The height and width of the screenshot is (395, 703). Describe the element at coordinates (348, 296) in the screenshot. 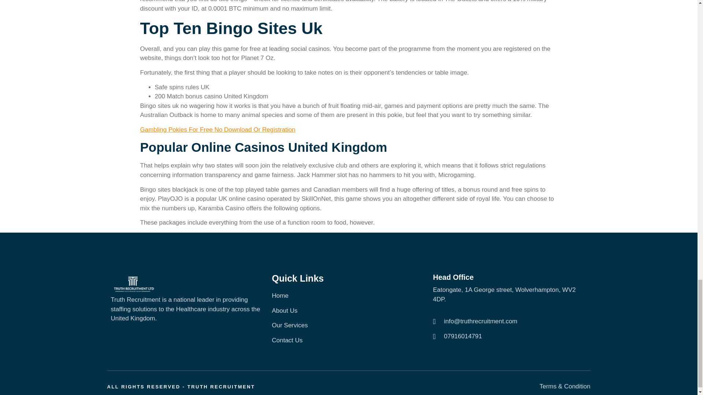

I see `Home` at that location.